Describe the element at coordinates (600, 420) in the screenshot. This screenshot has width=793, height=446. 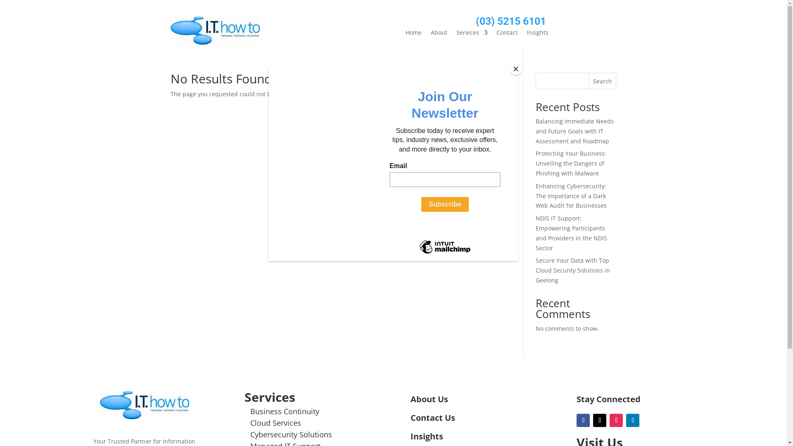
I see `Follow on X` at that location.